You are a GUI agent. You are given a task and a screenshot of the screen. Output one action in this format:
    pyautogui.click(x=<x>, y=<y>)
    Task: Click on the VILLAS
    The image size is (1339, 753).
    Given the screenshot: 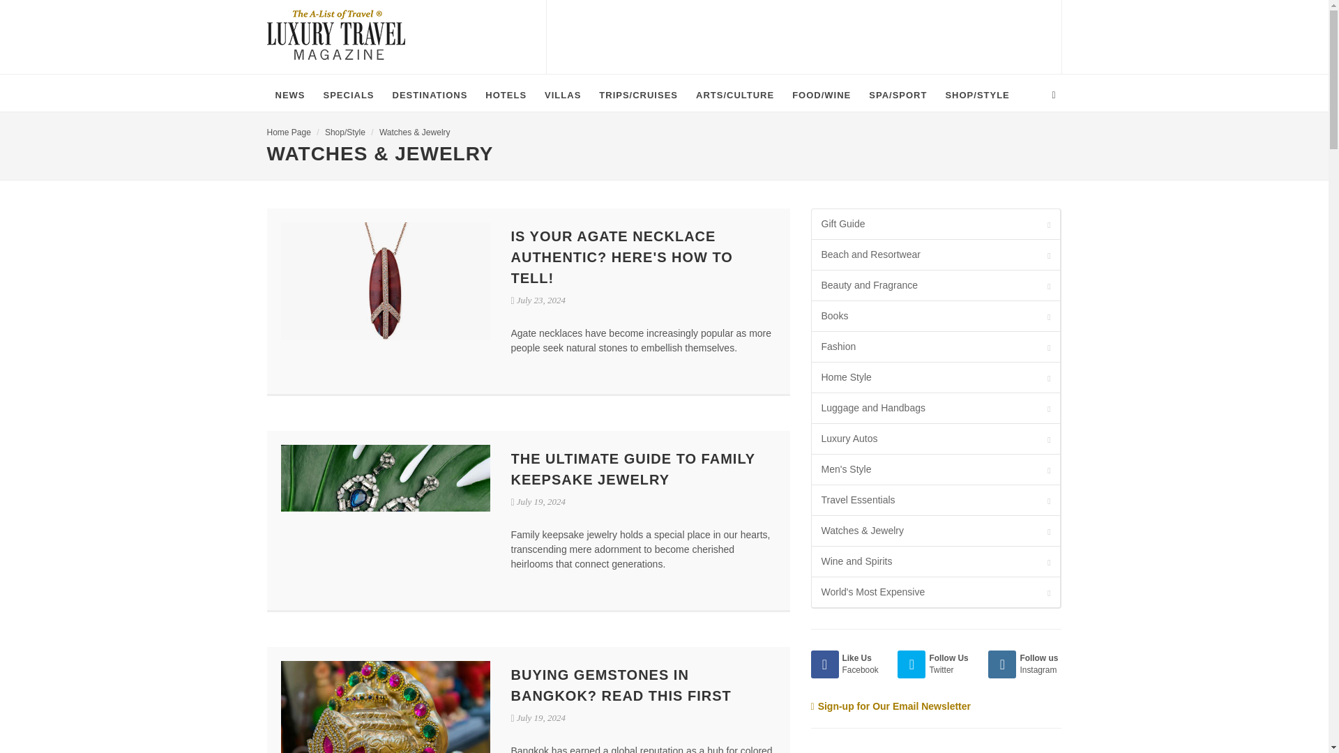 What is the action you would take?
    pyautogui.click(x=562, y=95)
    